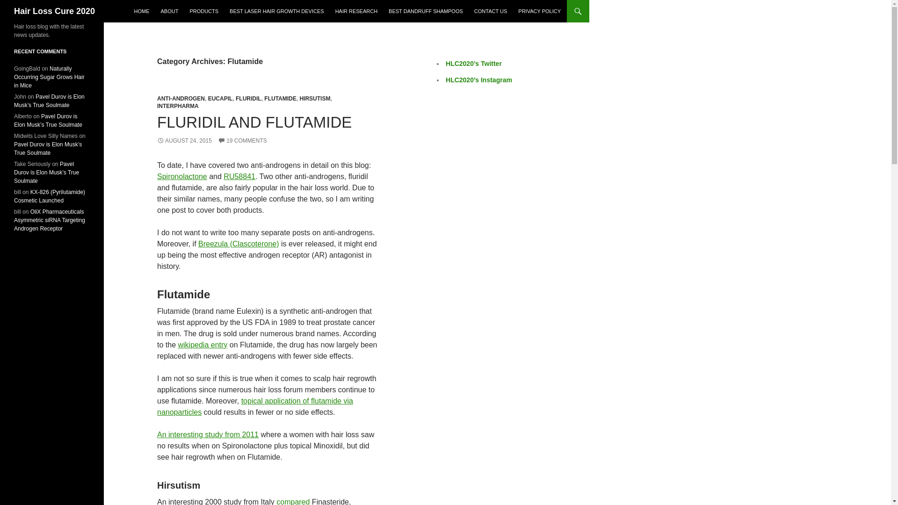 The image size is (898, 505). Describe the element at coordinates (293, 501) in the screenshot. I see `compared` at that location.